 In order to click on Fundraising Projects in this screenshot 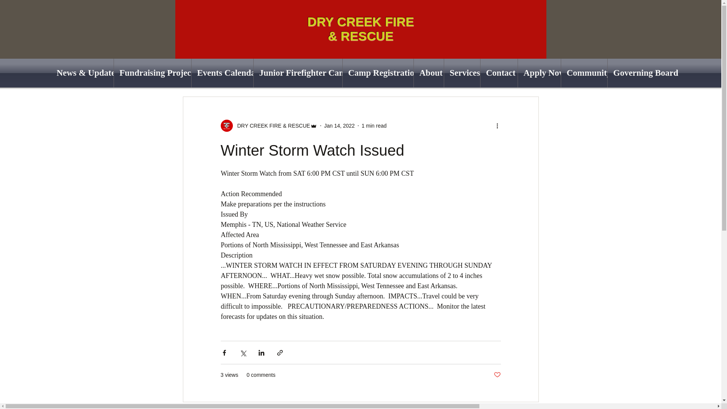, I will do `click(152, 73)`.